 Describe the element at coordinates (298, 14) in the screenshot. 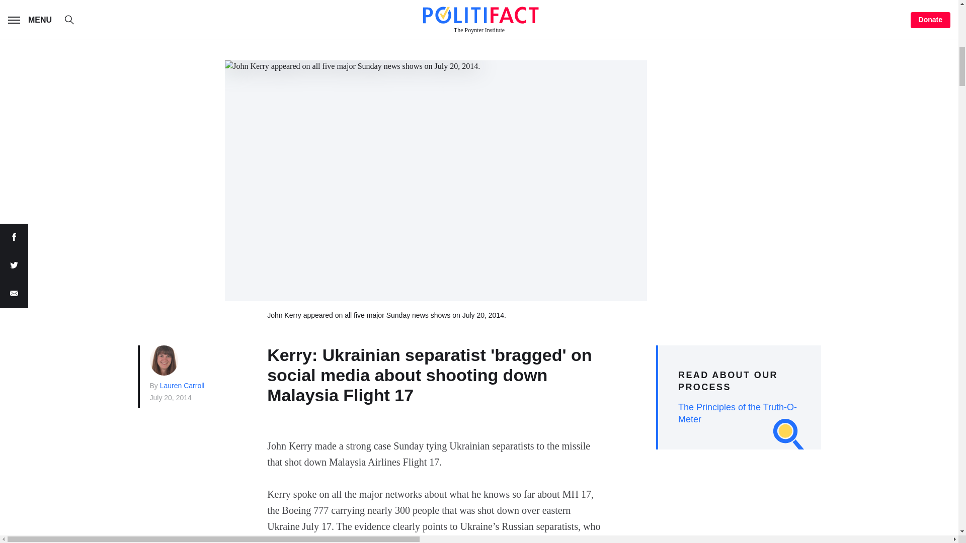

I see `National` at that location.